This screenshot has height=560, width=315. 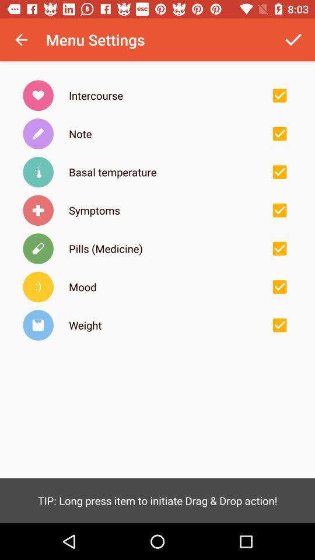 I want to click on check/uncheck option, so click(x=279, y=325).